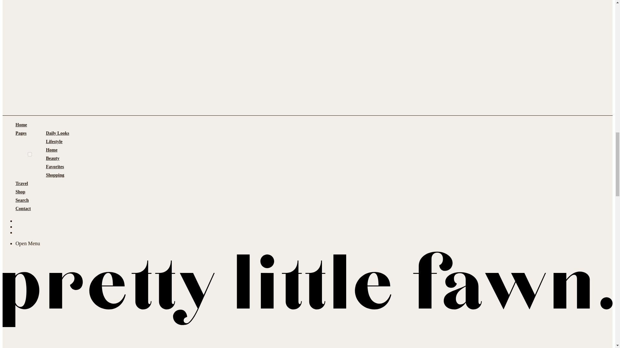  What do you see at coordinates (53, 159) in the screenshot?
I see `Beauty` at bounding box center [53, 159].